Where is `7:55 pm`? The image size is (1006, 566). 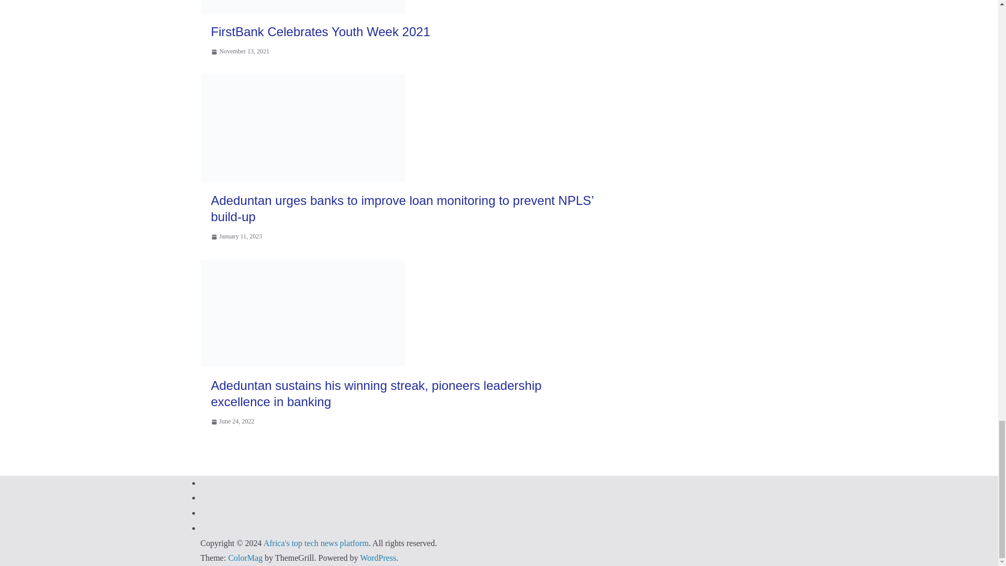
7:55 pm is located at coordinates (232, 421).